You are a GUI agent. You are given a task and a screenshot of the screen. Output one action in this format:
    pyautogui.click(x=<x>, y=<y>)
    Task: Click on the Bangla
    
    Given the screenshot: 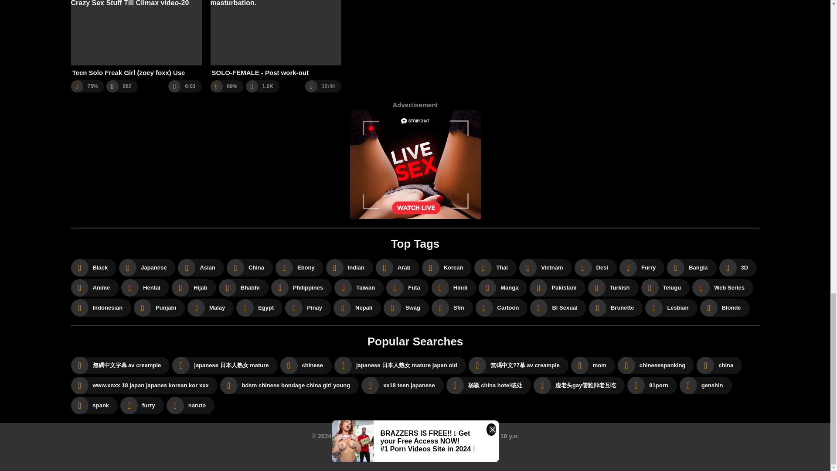 What is the action you would take?
    pyautogui.click(x=691, y=268)
    